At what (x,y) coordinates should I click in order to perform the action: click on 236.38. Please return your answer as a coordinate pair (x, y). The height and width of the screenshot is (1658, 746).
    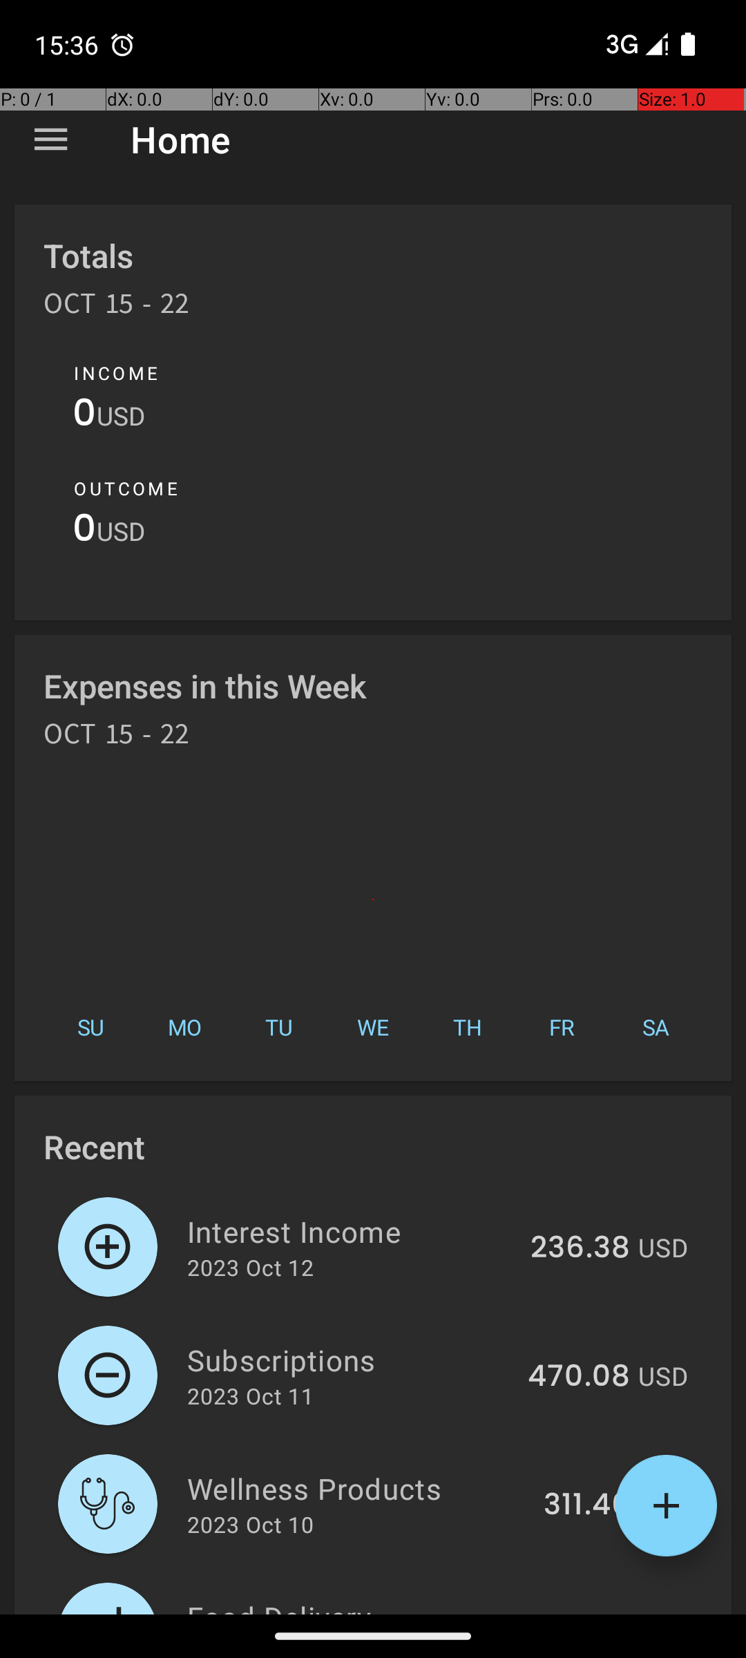
    Looking at the image, I should click on (580, 1248).